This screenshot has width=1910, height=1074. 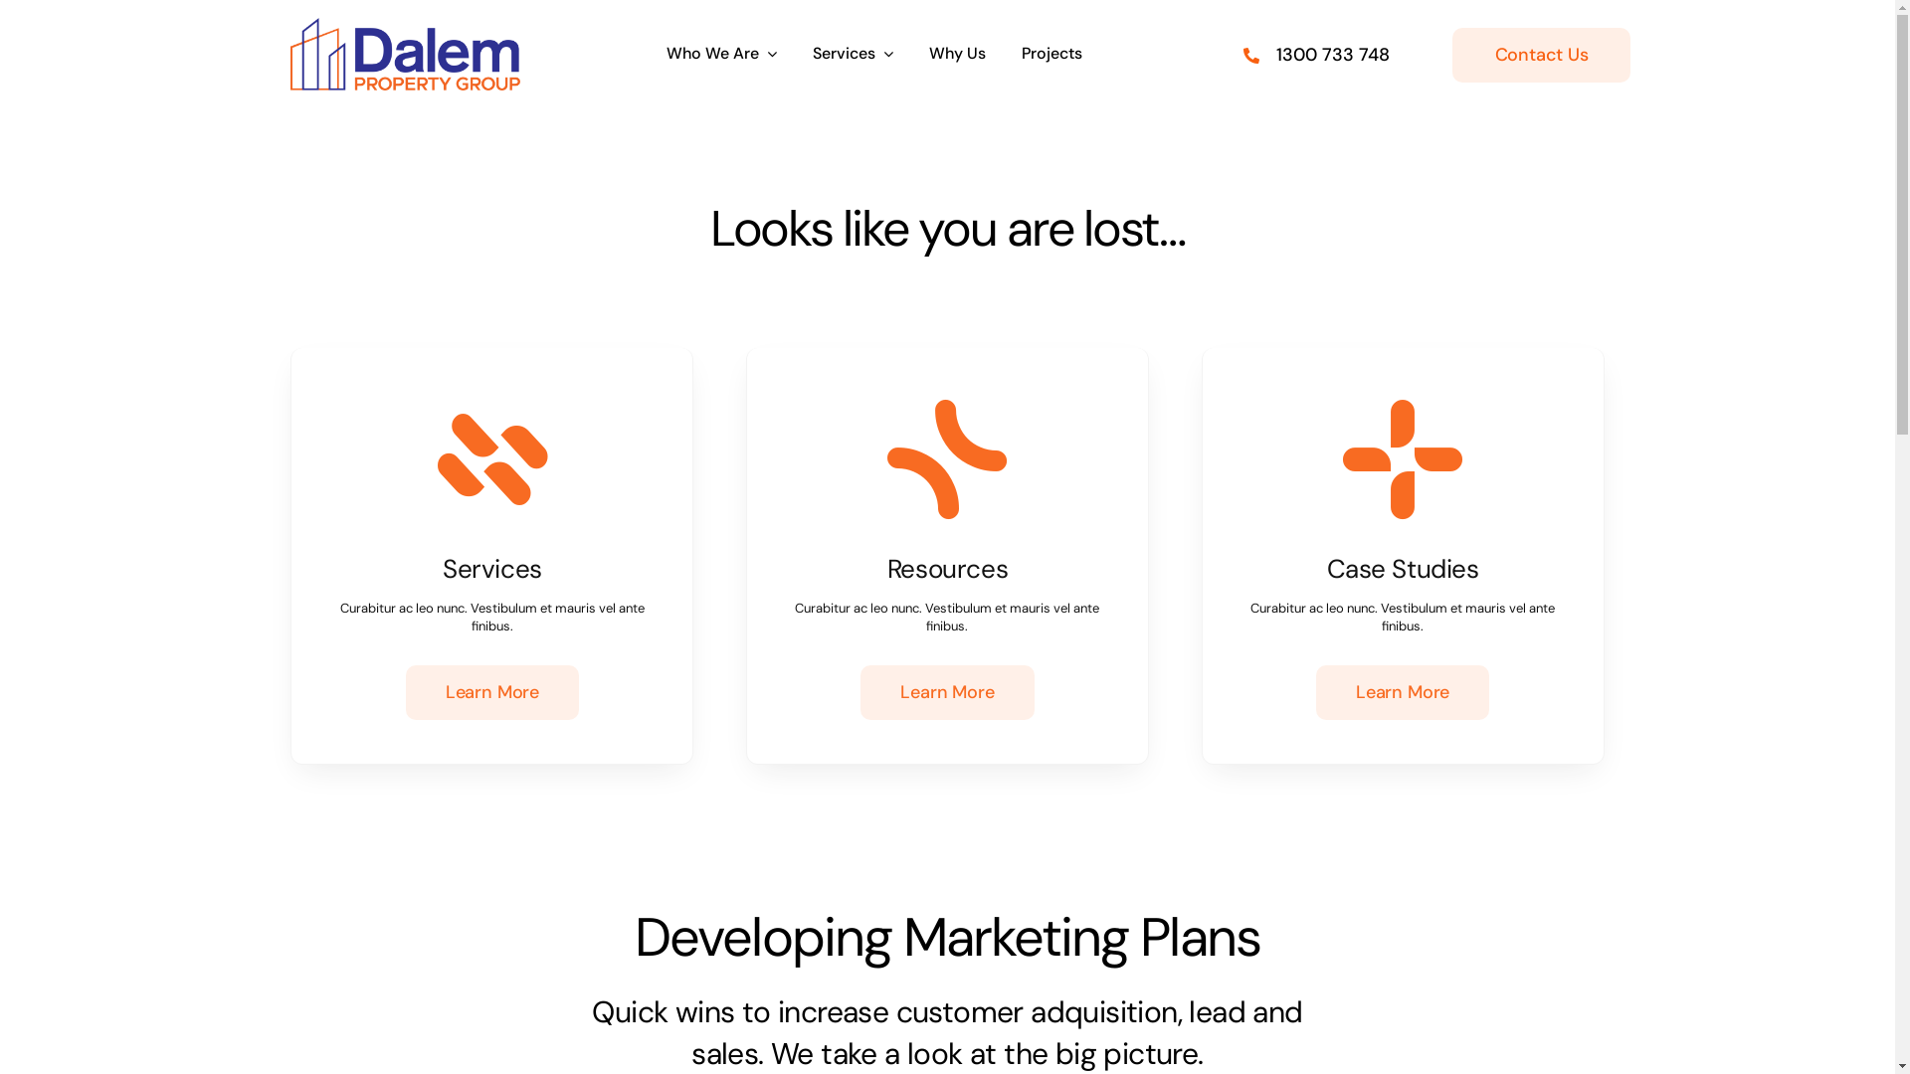 What do you see at coordinates (854, 55) in the screenshot?
I see `Services` at bounding box center [854, 55].